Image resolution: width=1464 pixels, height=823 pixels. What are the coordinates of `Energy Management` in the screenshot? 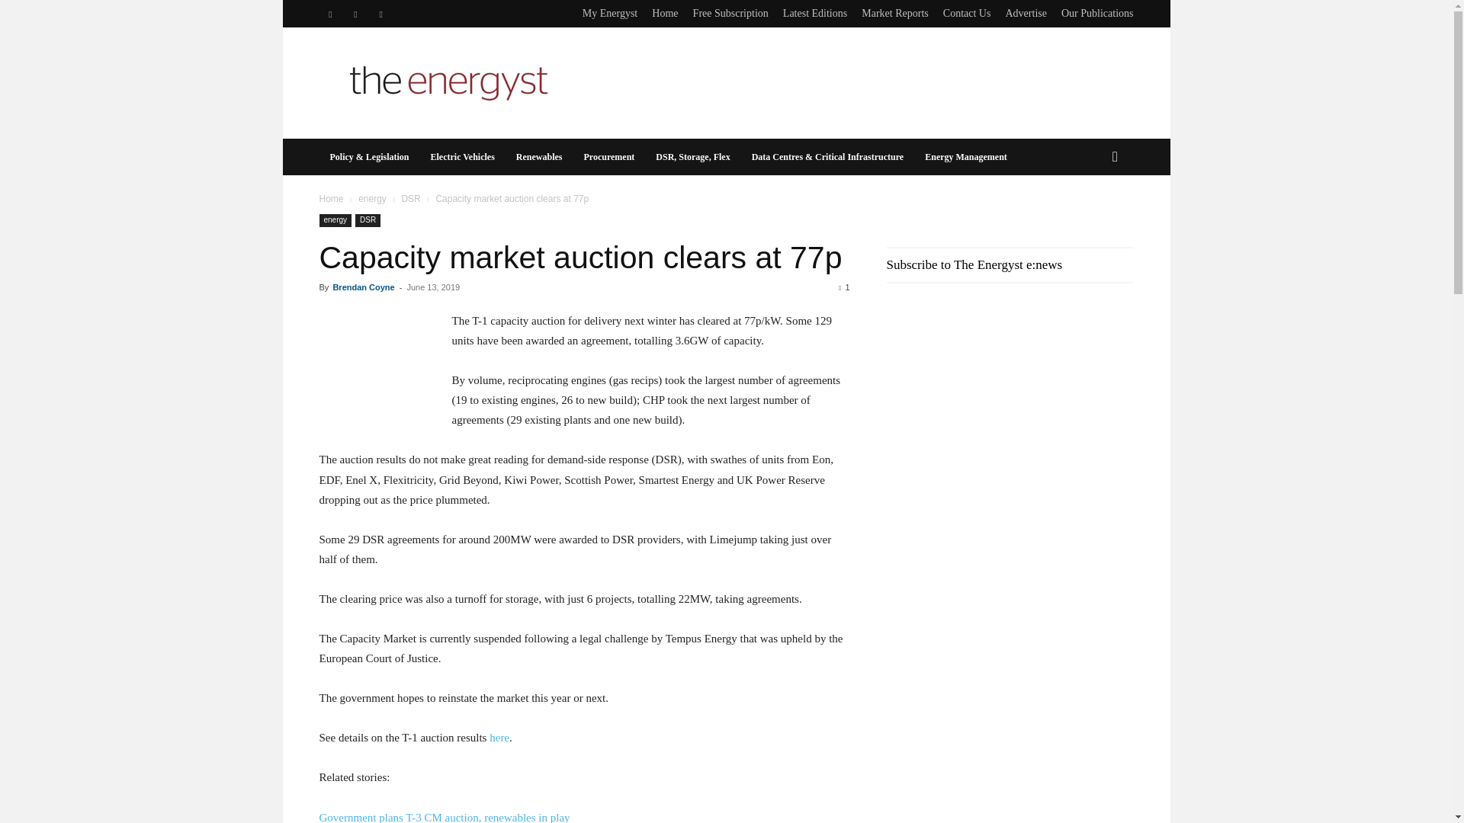 It's located at (965, 157).